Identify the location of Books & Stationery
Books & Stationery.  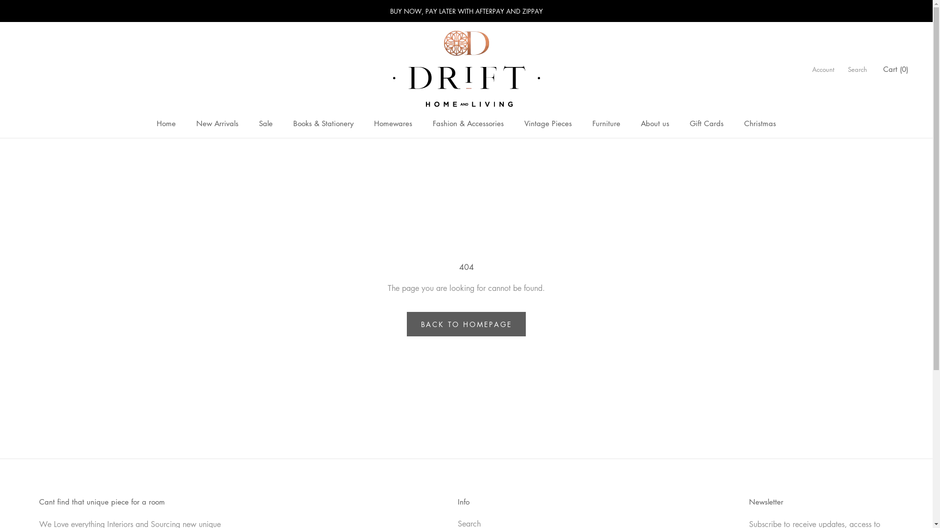
(323, 123).